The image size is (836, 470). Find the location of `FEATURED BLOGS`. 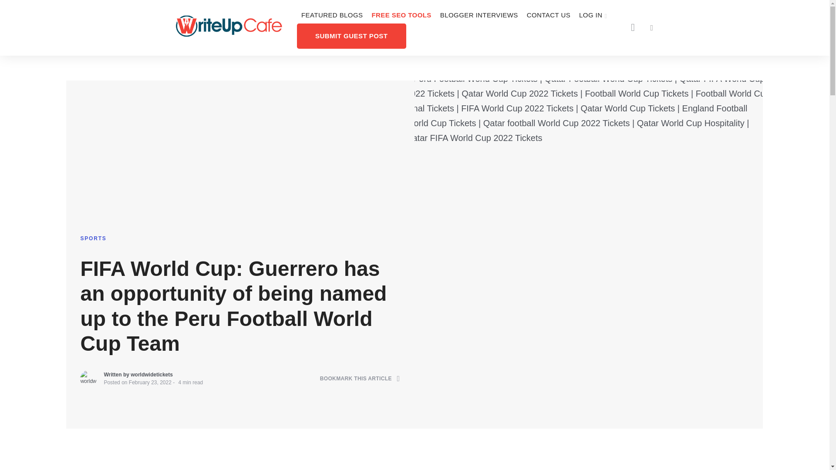

FEATURED BLOGS is located at coordinates (332, 15).